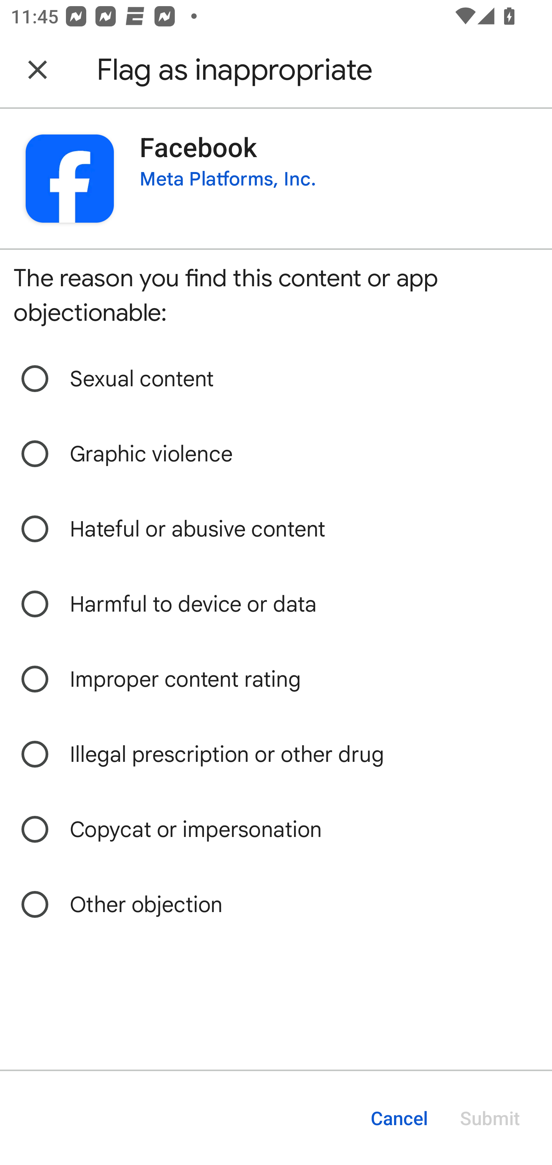 Image resolution: width=552 pixels, height=1165 pixels. I want to click on Close, so click(38, 70).